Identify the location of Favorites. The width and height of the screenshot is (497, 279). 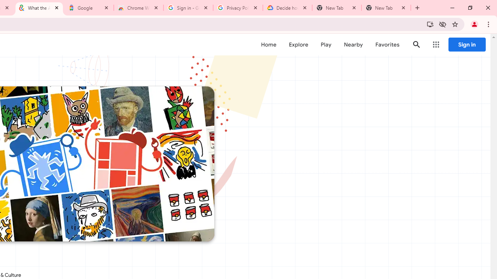
(387, 45).